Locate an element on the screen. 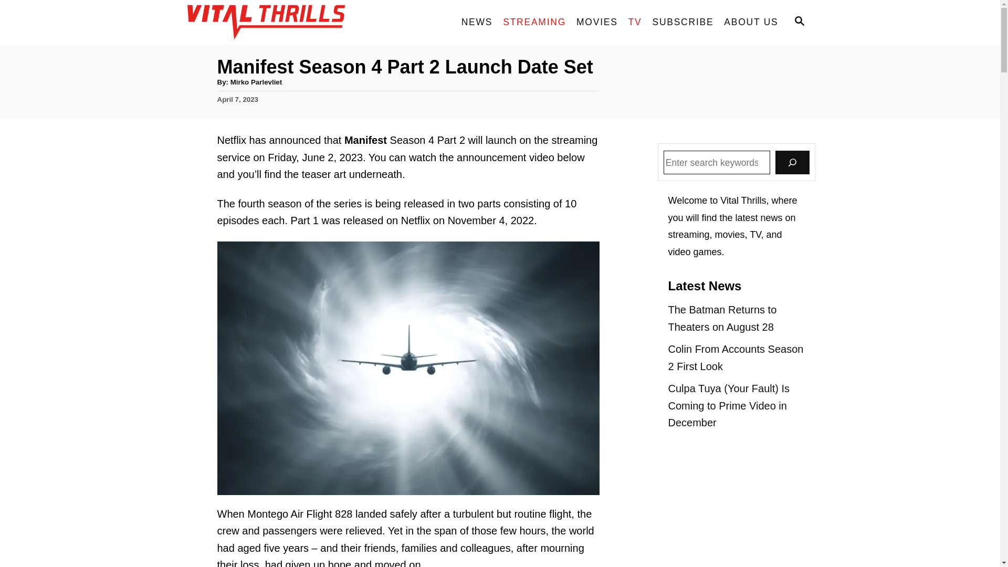 This screenshot has width=1008, height=567. SEARCH is located at coordinates (799, 22).